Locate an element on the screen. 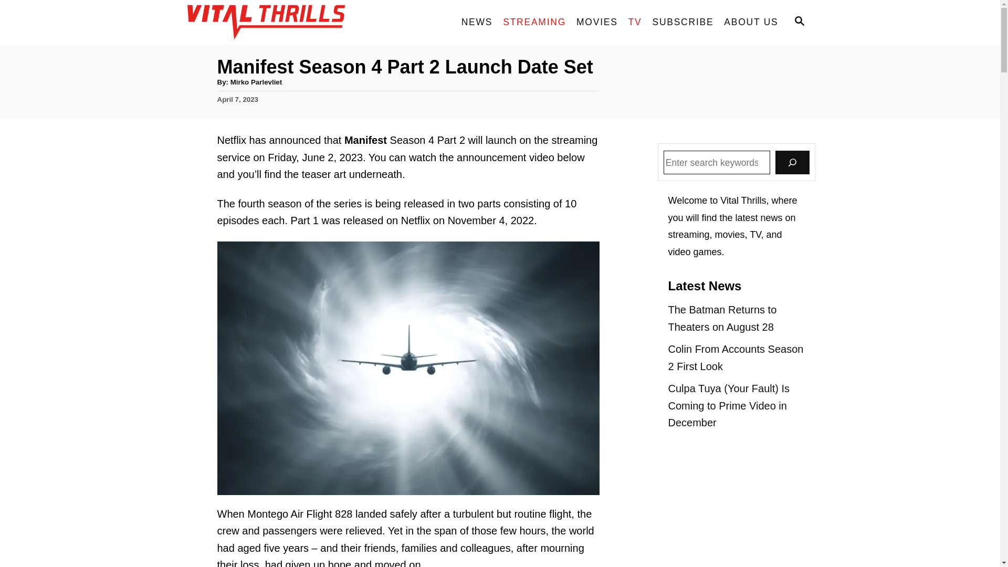 This screenshot has width=1008, height=567. SEARCH is located at coordinates (799, 22).